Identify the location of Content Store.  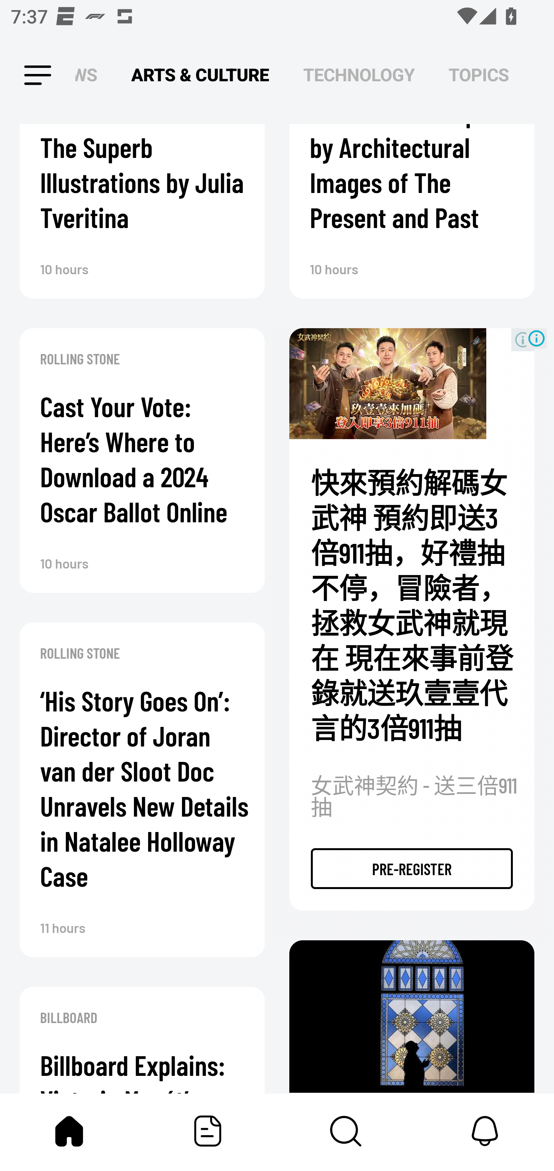
(346, 1131).